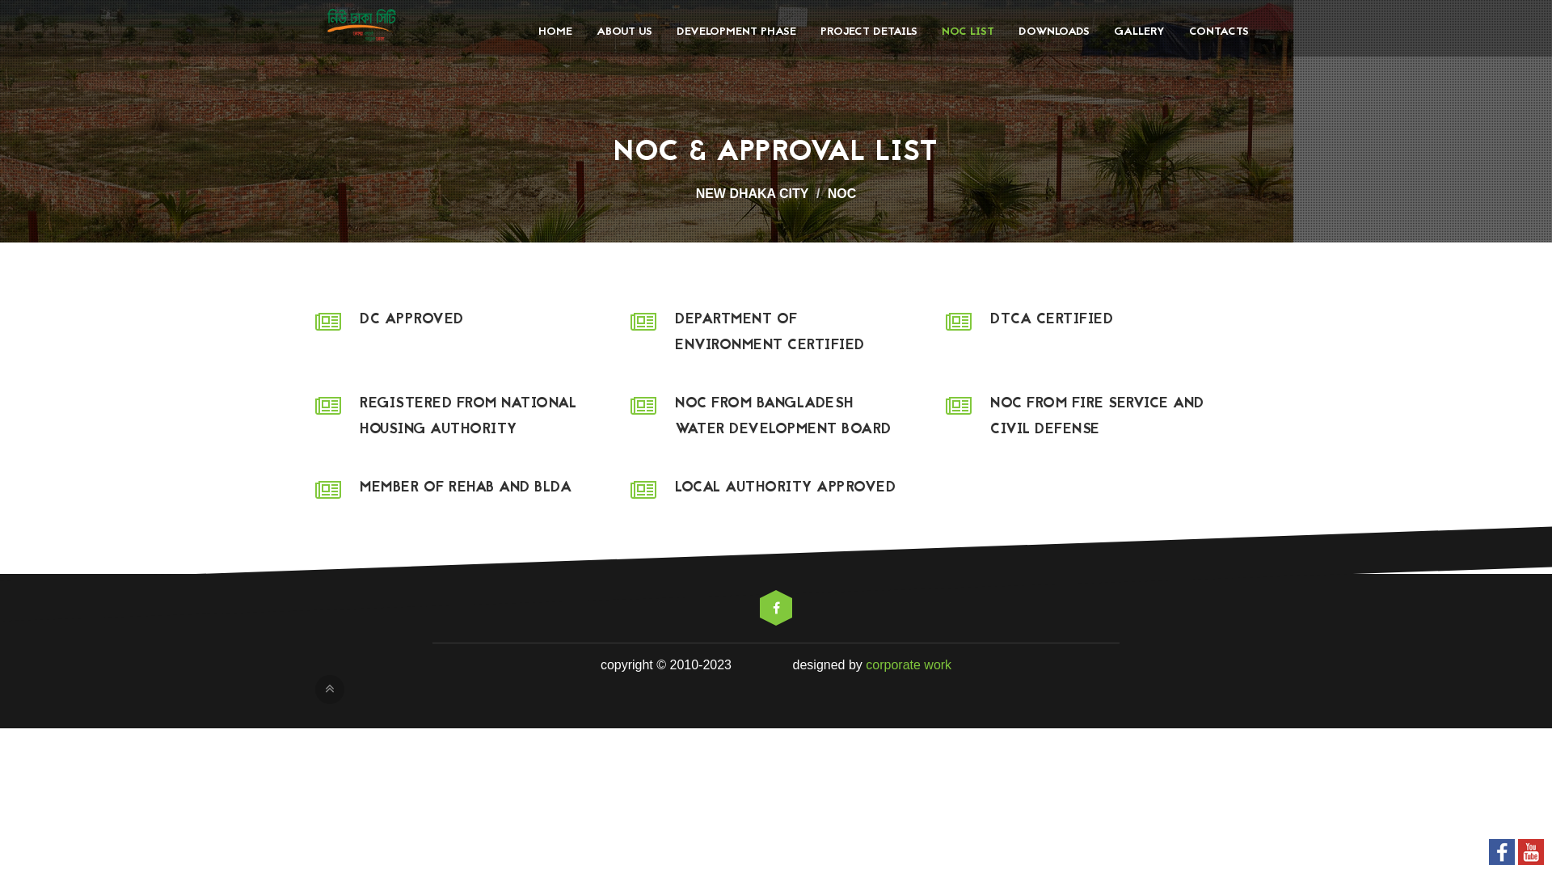  What do you see at coordinates (736, 32) in the screenshot?
I see `DEVELOPMENT PHASE` at bounding box center [736, 32].